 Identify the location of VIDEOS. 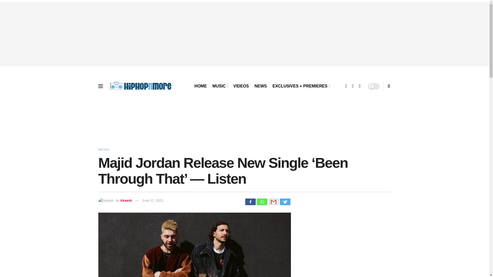
(241, 86).